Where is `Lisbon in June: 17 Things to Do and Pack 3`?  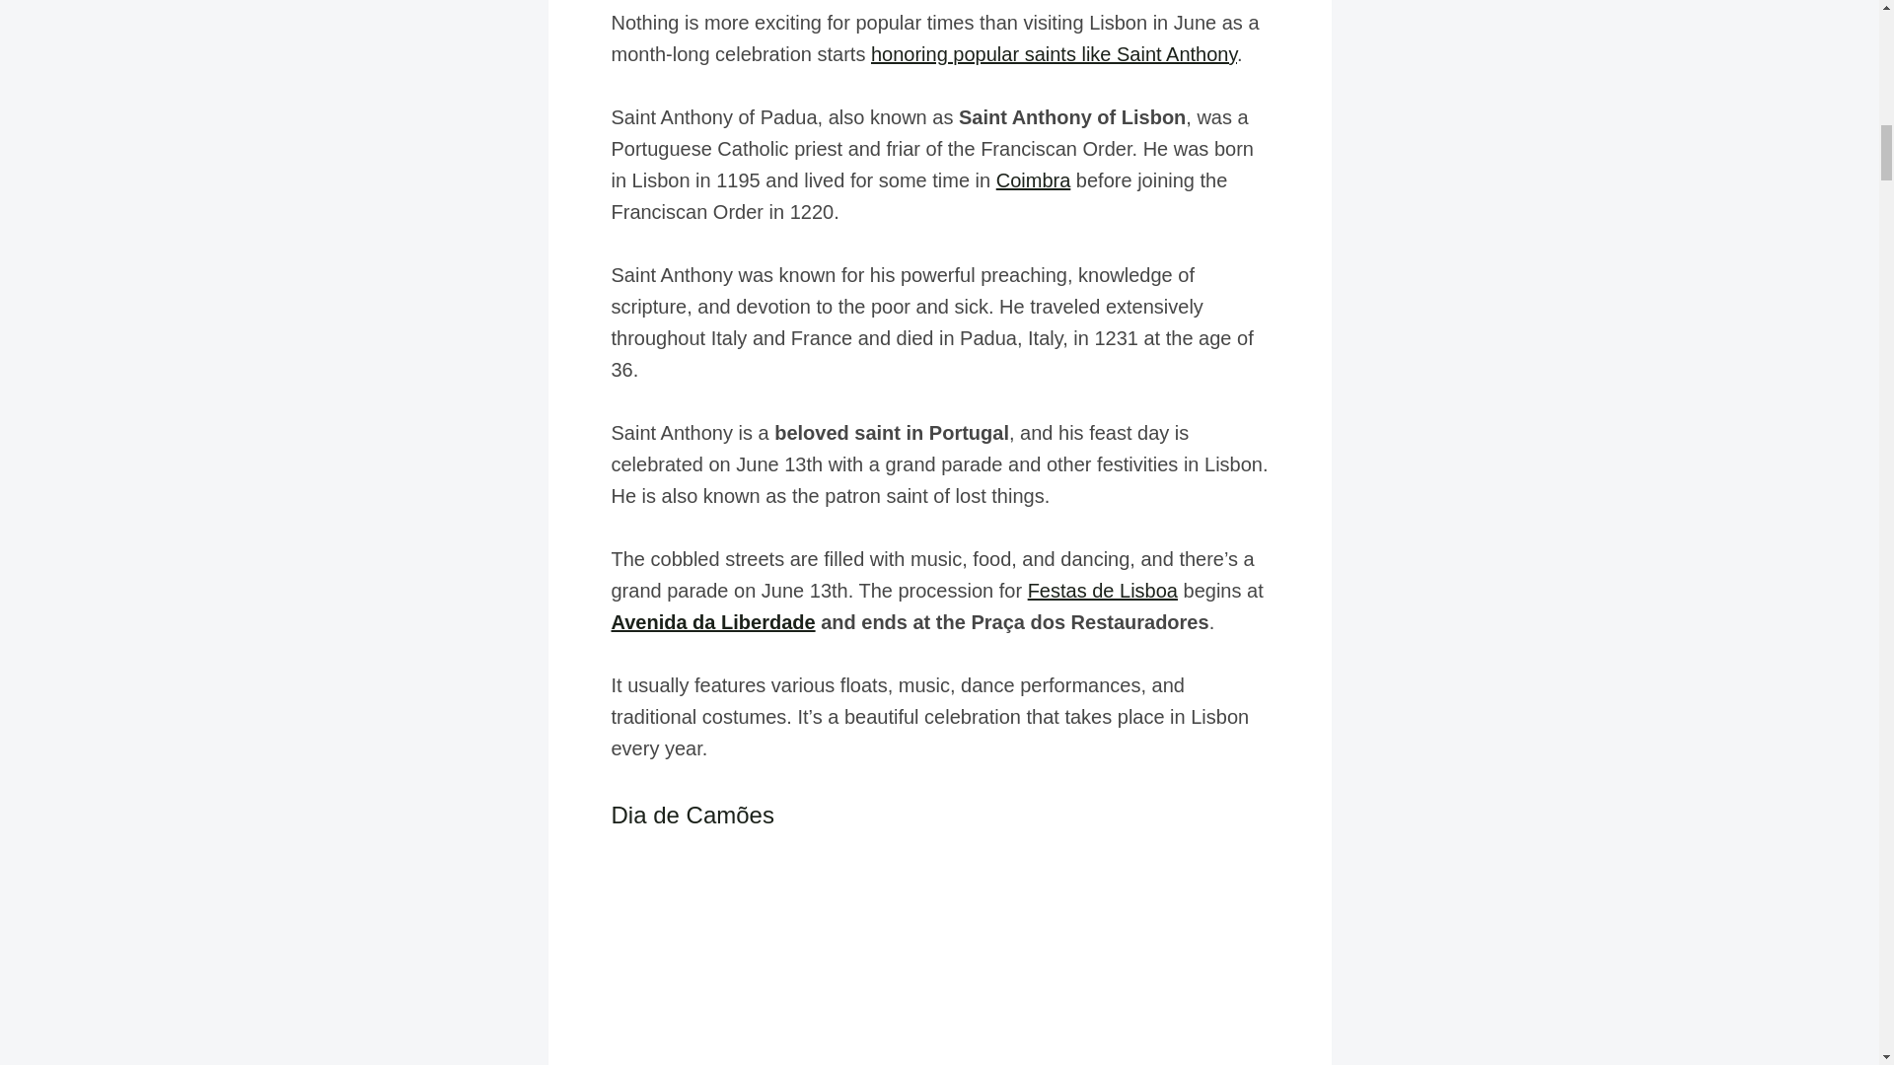 Lisbon in June: 17 Things to Do and Pack 3 is located at coordinates (940, 954).